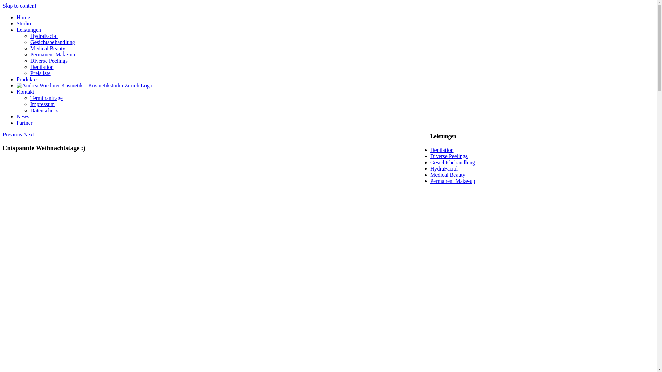 This screenshot has height=372, width=662. Describe the element at coordinates (448, 175) in the screenshot. I see `Medical Beauty` at that location.